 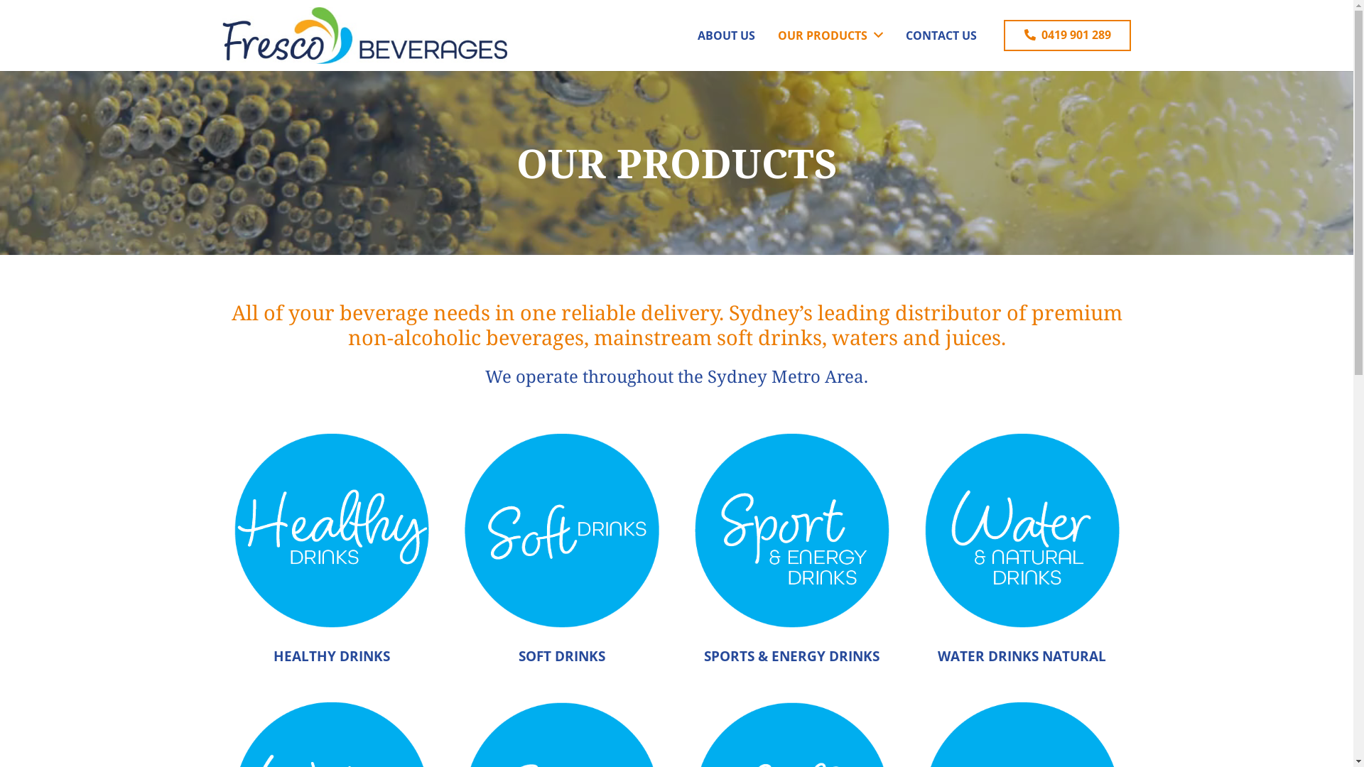 I want to click on WATER DRINKS NATURAL, so click(x=1022, y=656).